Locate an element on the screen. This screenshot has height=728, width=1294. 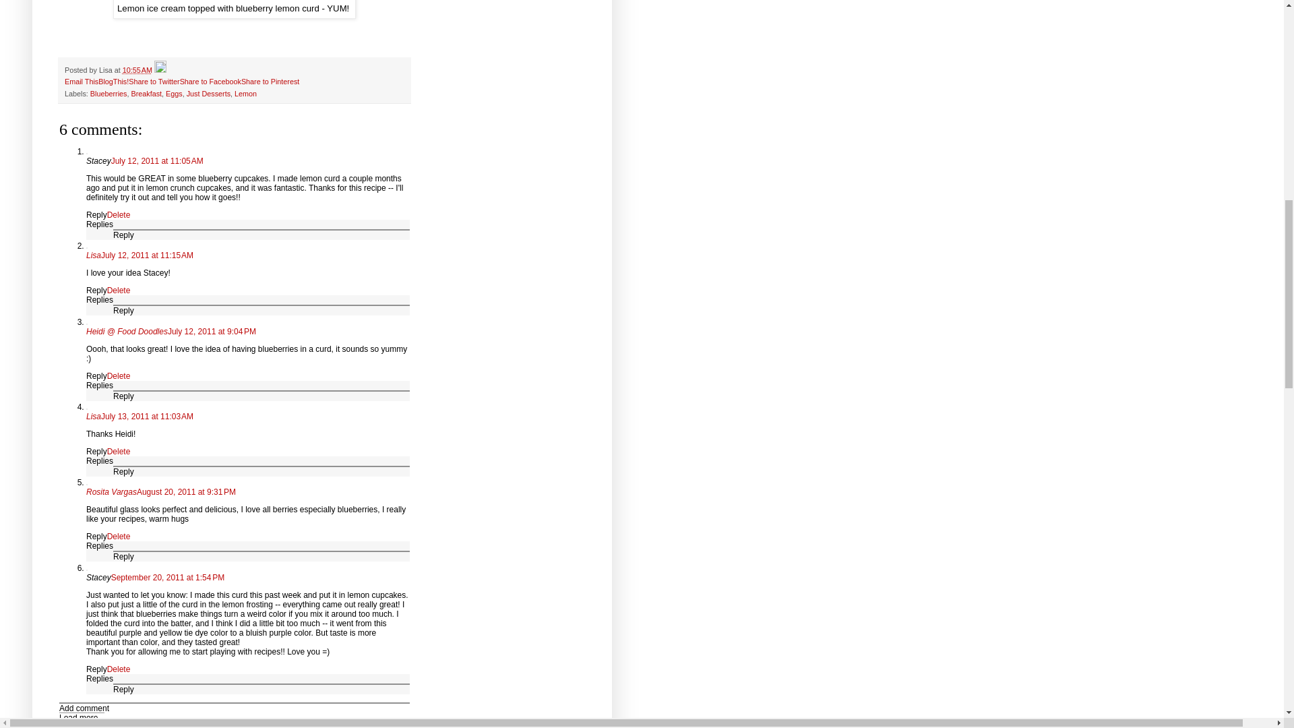
Reply is located at coordinates (97, 215).